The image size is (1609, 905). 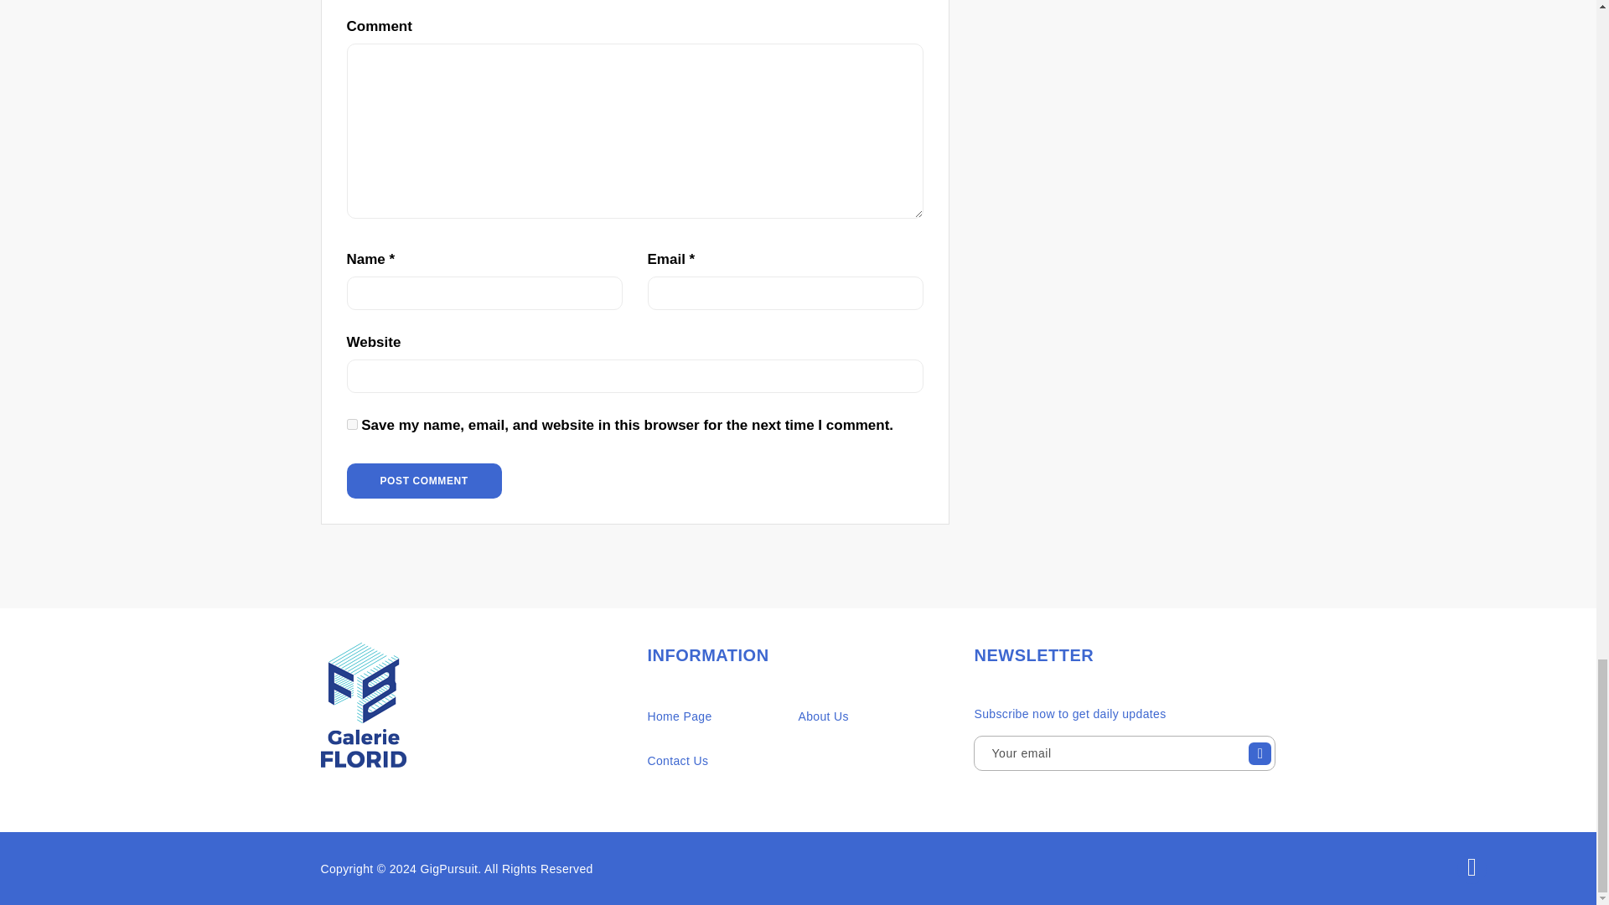 I want to click on Sign up, so click(x=1260, y=758).